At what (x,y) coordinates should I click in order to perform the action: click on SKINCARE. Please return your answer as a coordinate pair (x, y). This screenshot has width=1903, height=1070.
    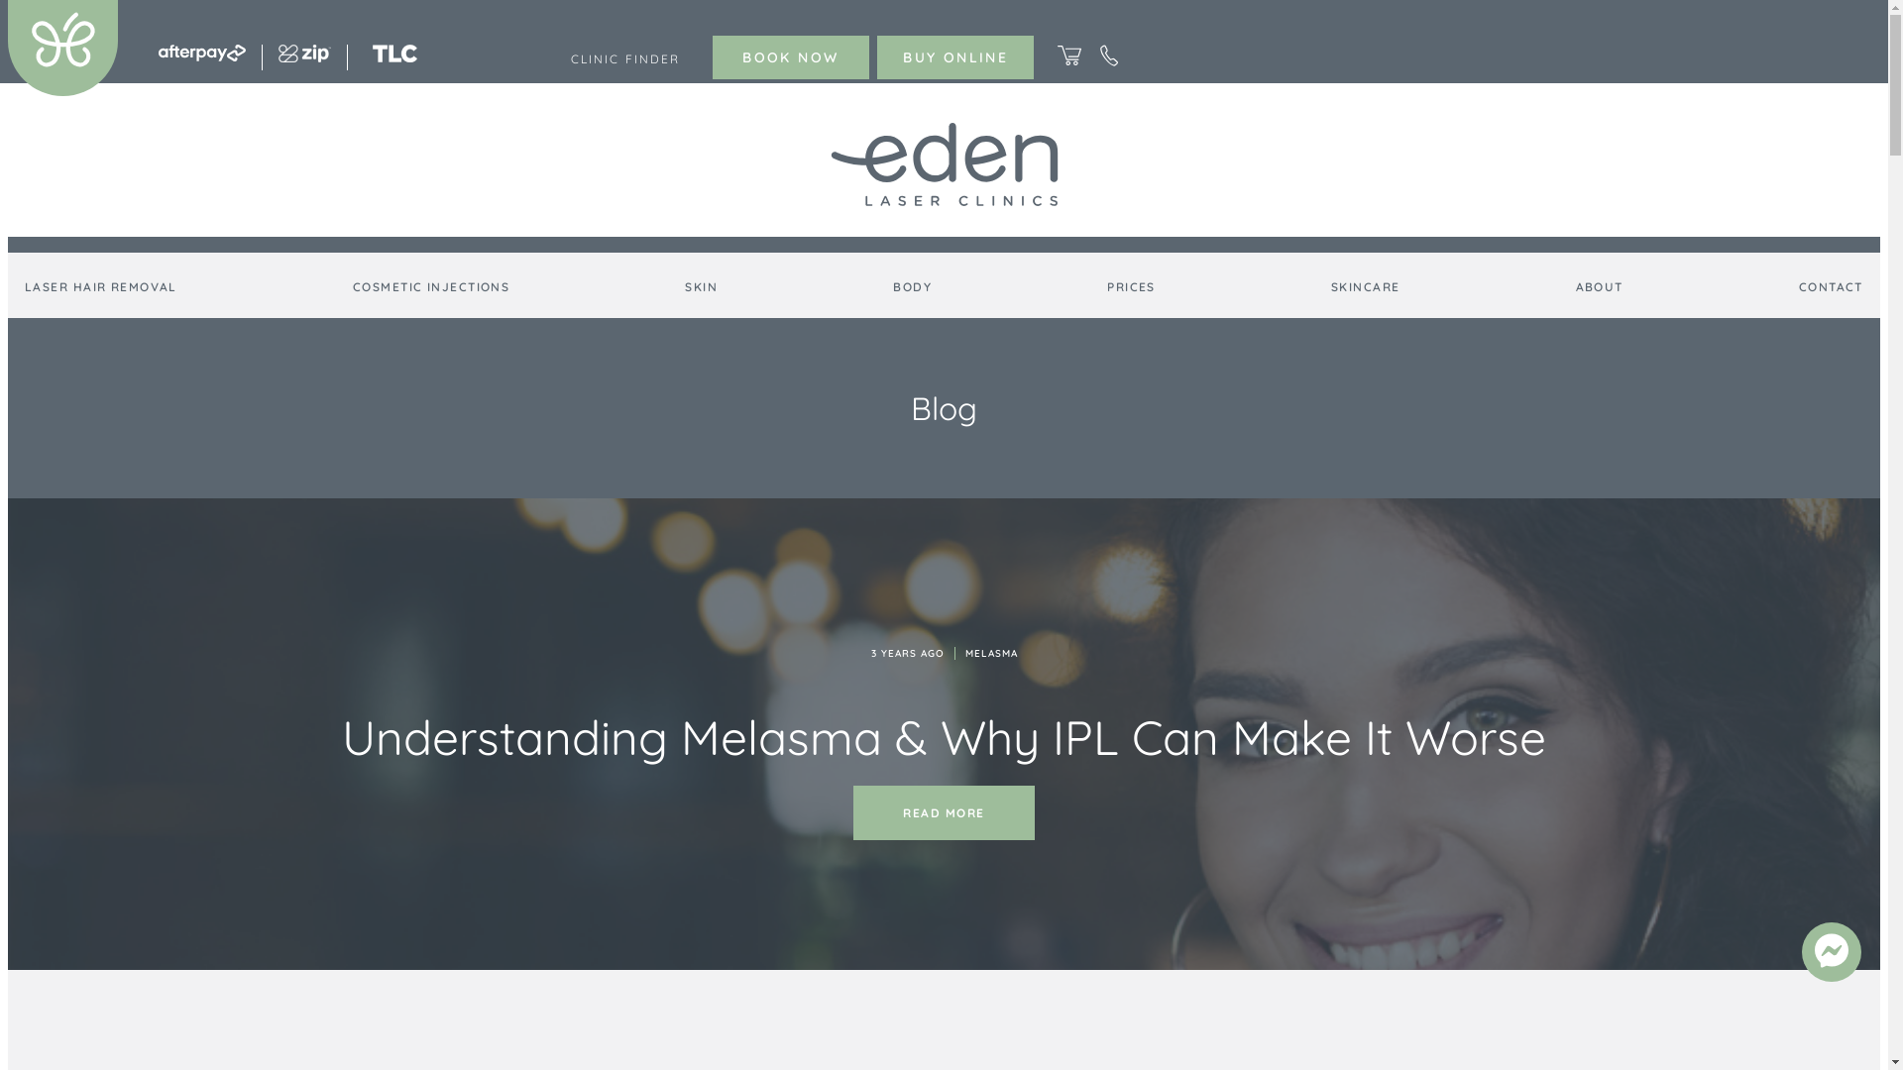
    Looking at the image, I should click on (1366, 289).